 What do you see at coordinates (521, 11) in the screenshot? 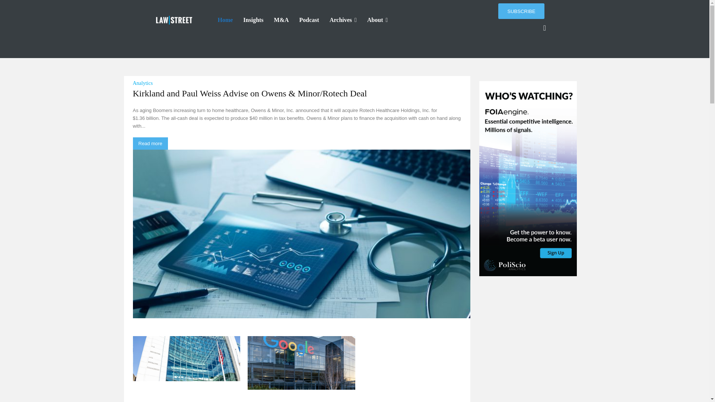
I see `Subscribe` at bounding box center [521, 11].